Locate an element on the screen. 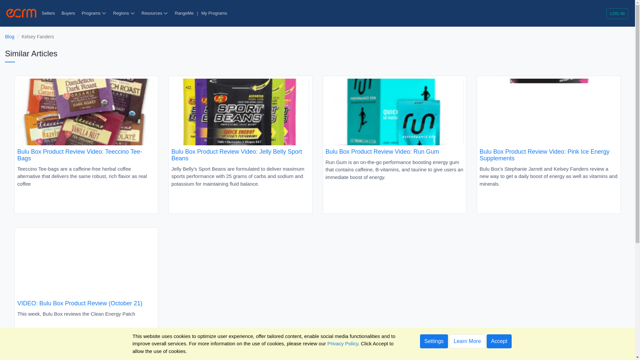  Programs  is located at coordinates (94, 13).